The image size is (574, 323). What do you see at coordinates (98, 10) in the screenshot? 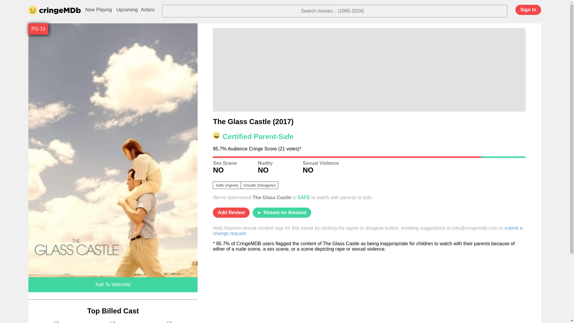
I see `Now Playing` at bounding box center [98, 10].